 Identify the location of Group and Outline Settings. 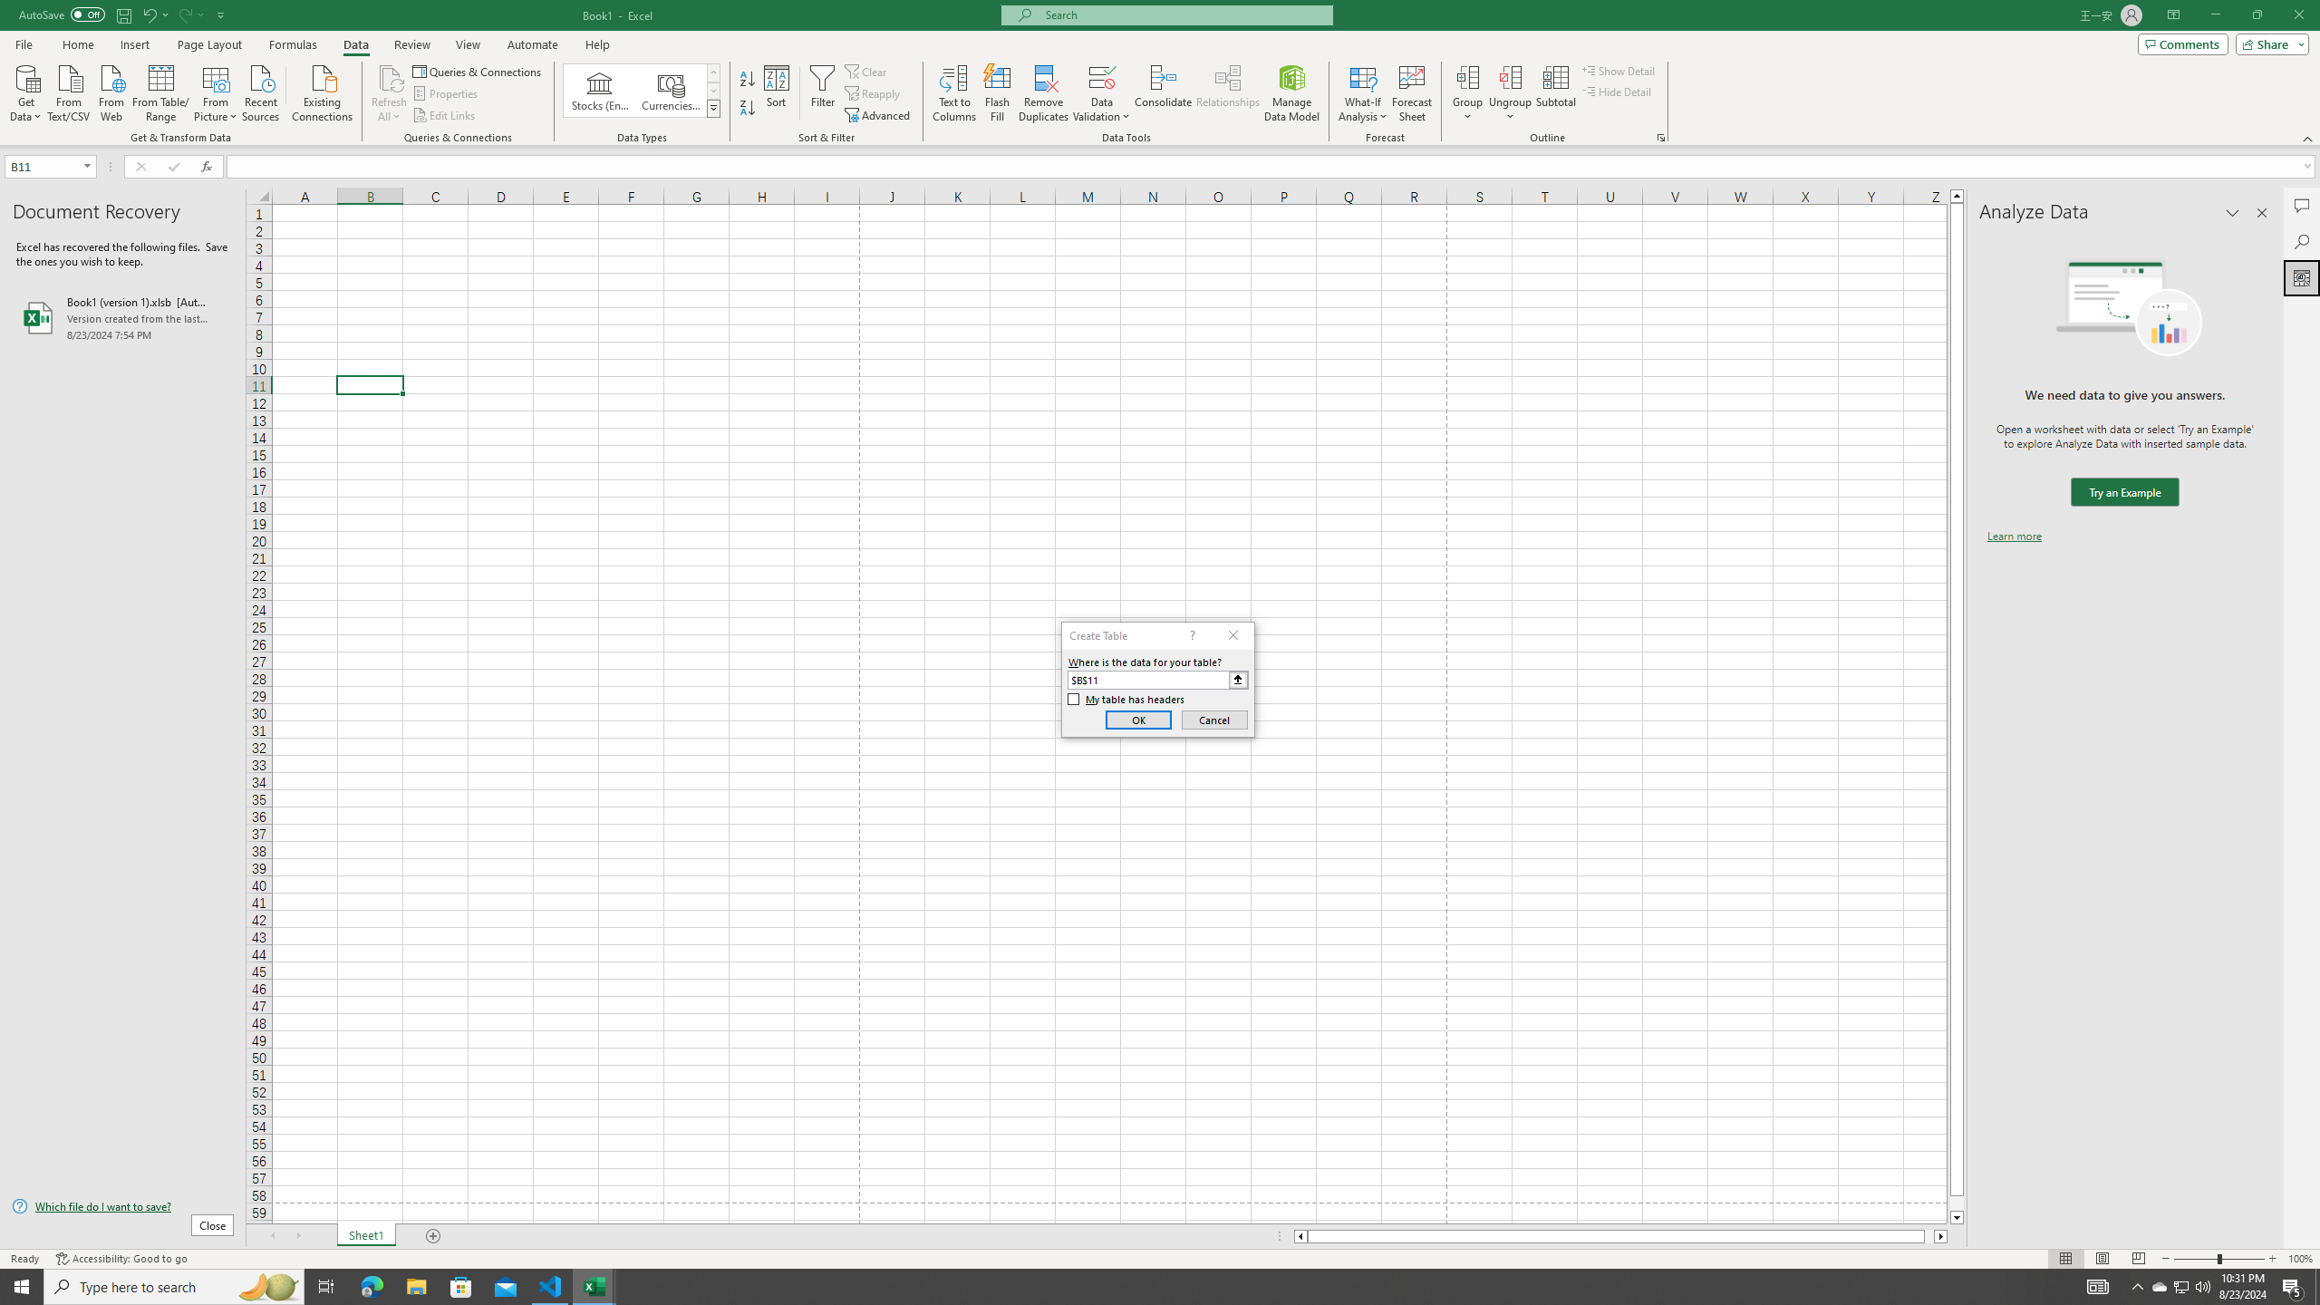
(1660, 138).